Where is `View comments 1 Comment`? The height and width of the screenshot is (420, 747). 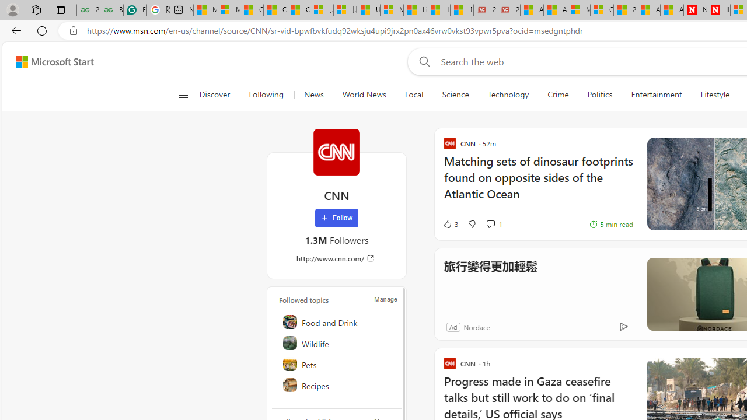
View comments 1 Comment is located at coordinates (490, 223).